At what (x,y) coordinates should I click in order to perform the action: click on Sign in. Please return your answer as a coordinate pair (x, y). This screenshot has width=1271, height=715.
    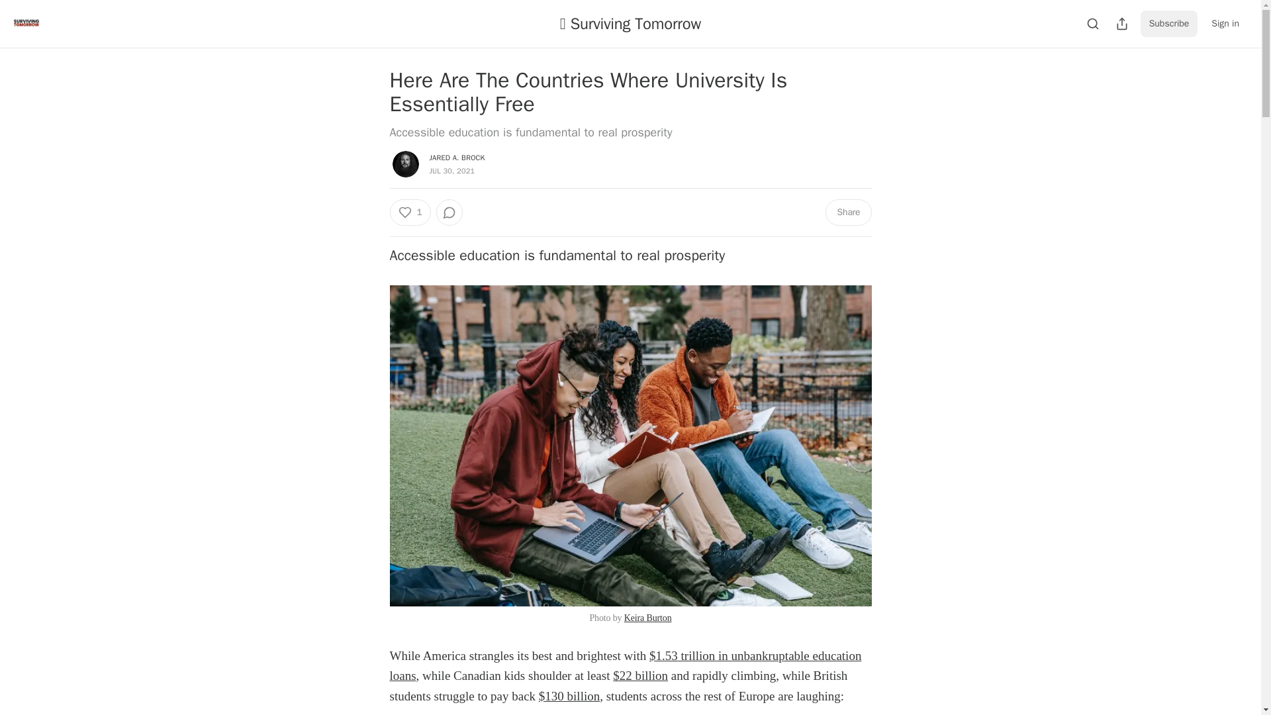
    Looking at the image, I should click on (1225, 24).